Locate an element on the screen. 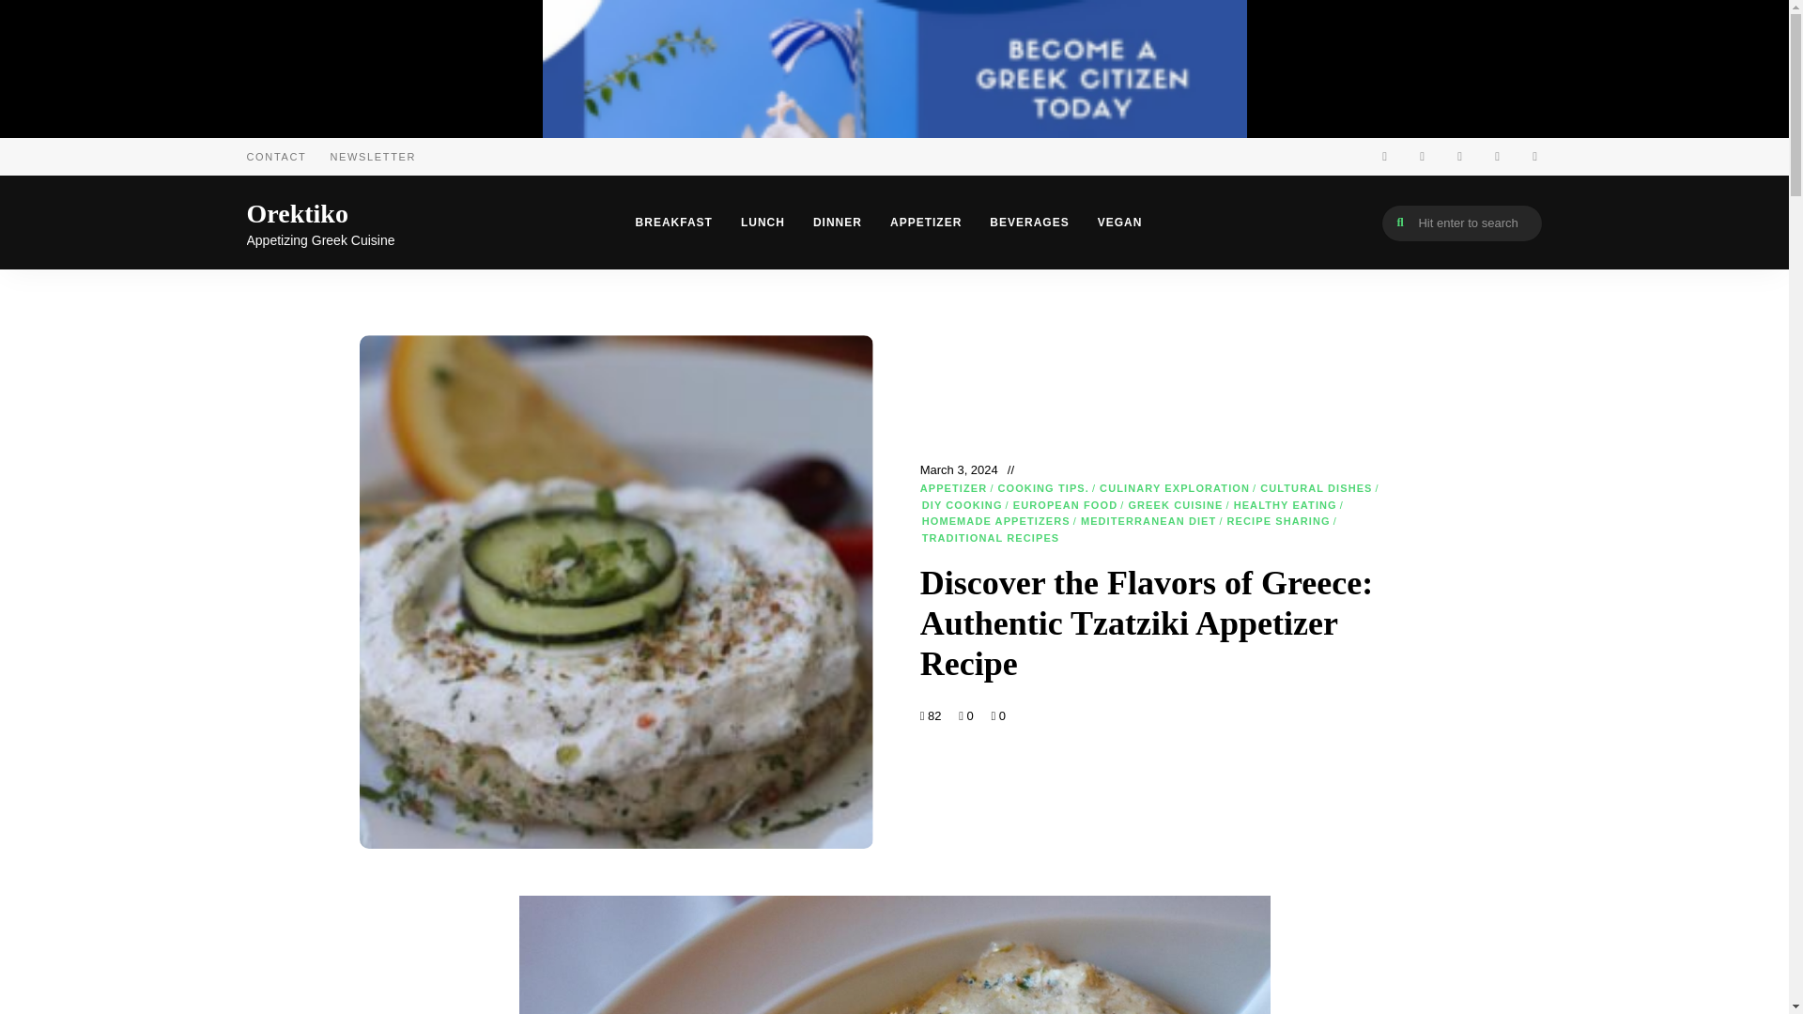  youtube is located at coordinates (1534, 156).